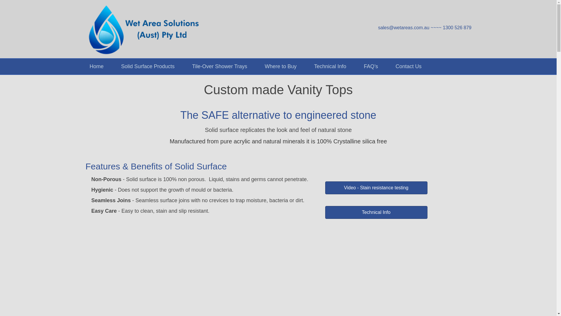  Describe the element at coordinates (96, 66) in the screenshot. I see `Home` at that location.